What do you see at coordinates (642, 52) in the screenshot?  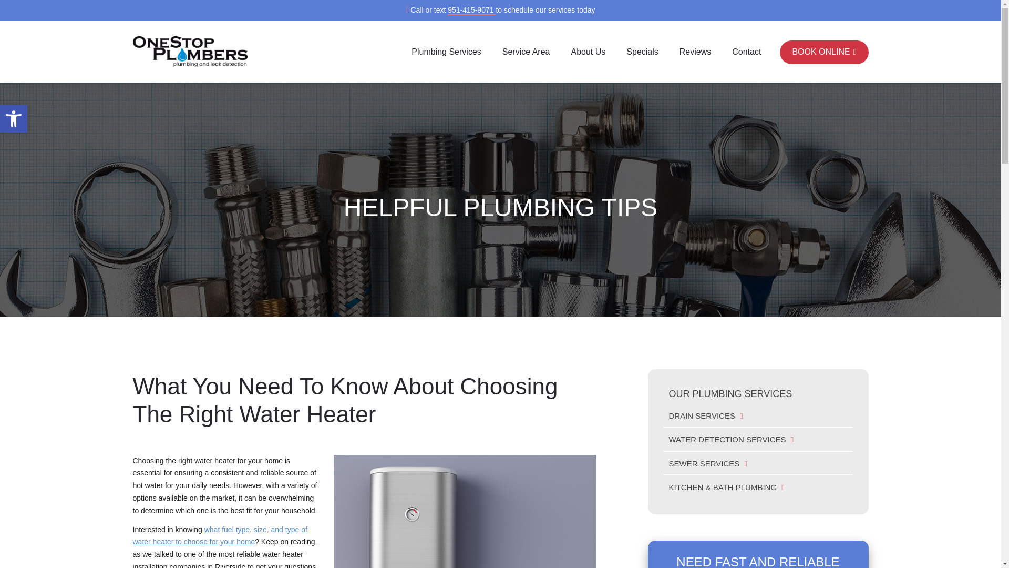 I see `Specials` at bounding box center [642, 52].